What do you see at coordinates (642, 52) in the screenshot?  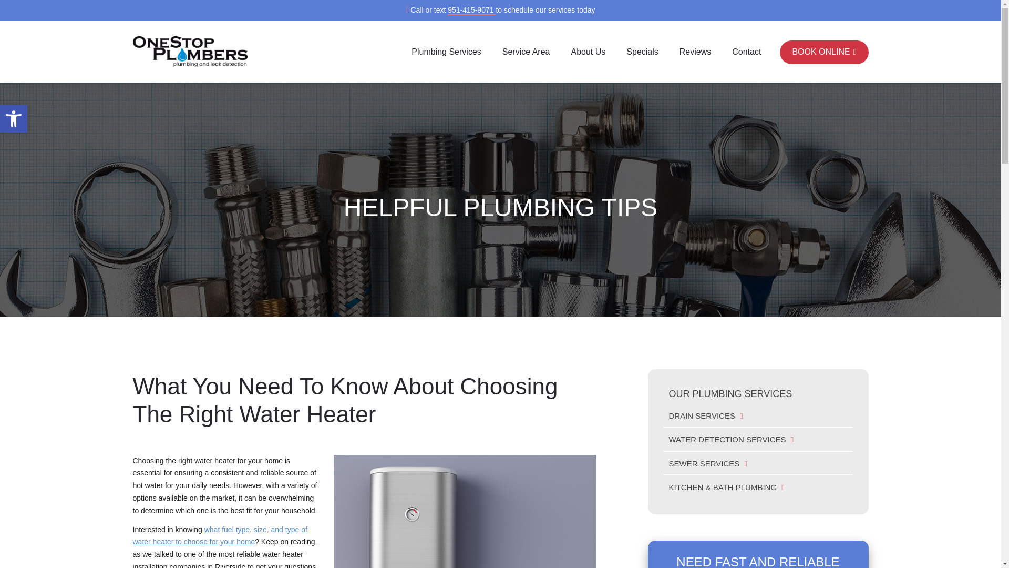 I see `Specials` at bounding box center [642, 52].